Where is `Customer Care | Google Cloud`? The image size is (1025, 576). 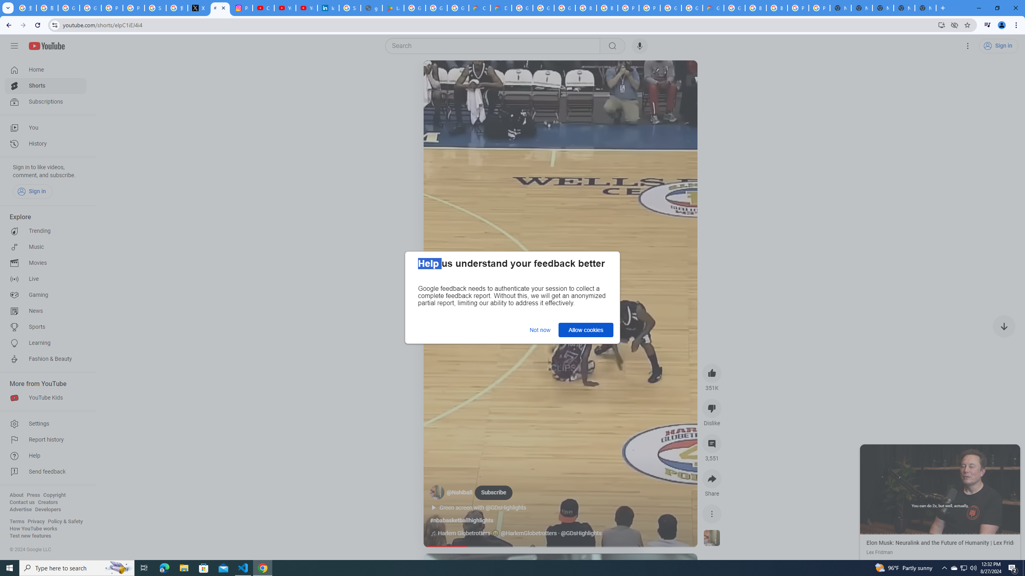 Customer Care | Google Cloud is located at coordinates (480, 8).